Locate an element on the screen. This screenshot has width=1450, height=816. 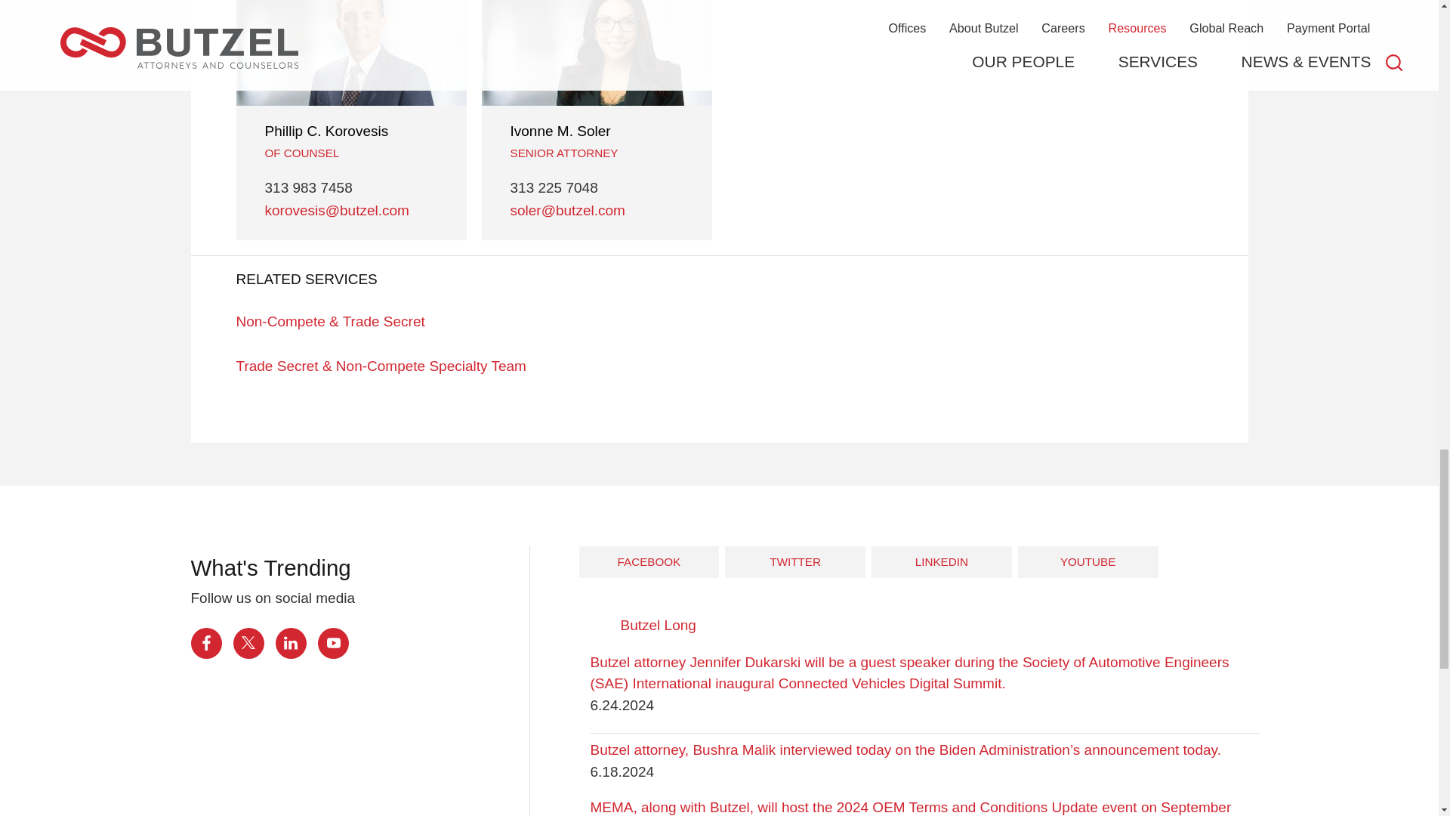
LinkedIn is located at coordinates (290, 642).